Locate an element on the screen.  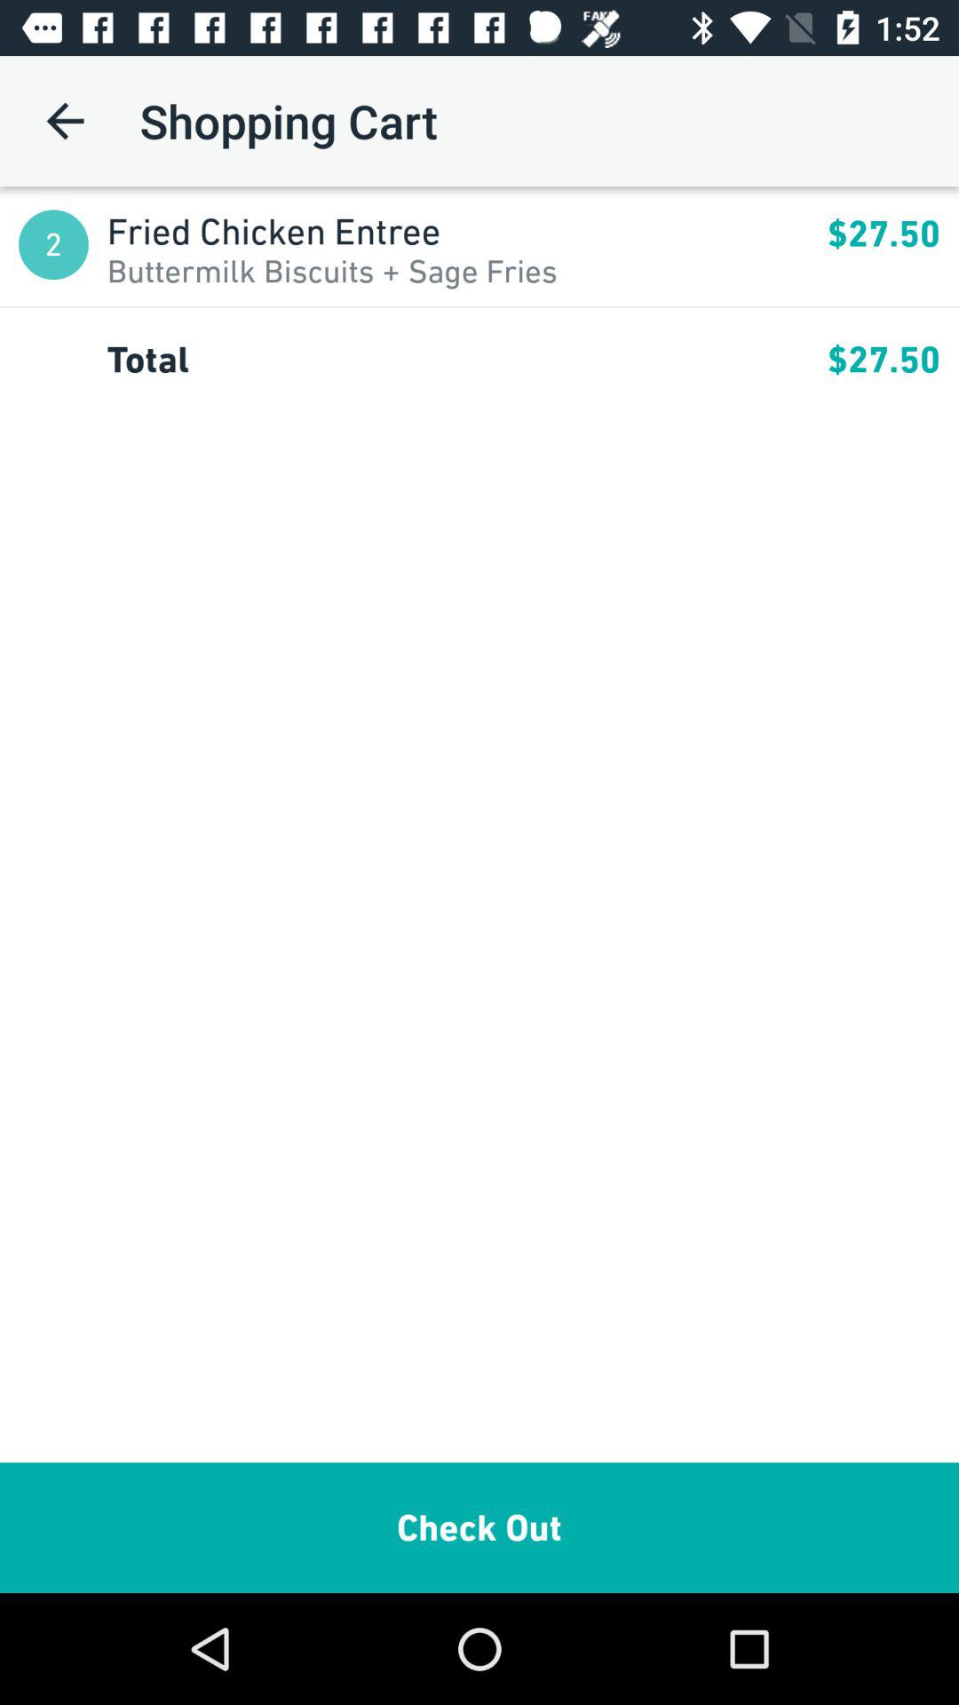
press item above 2 item is located at coordinates (65, 121).